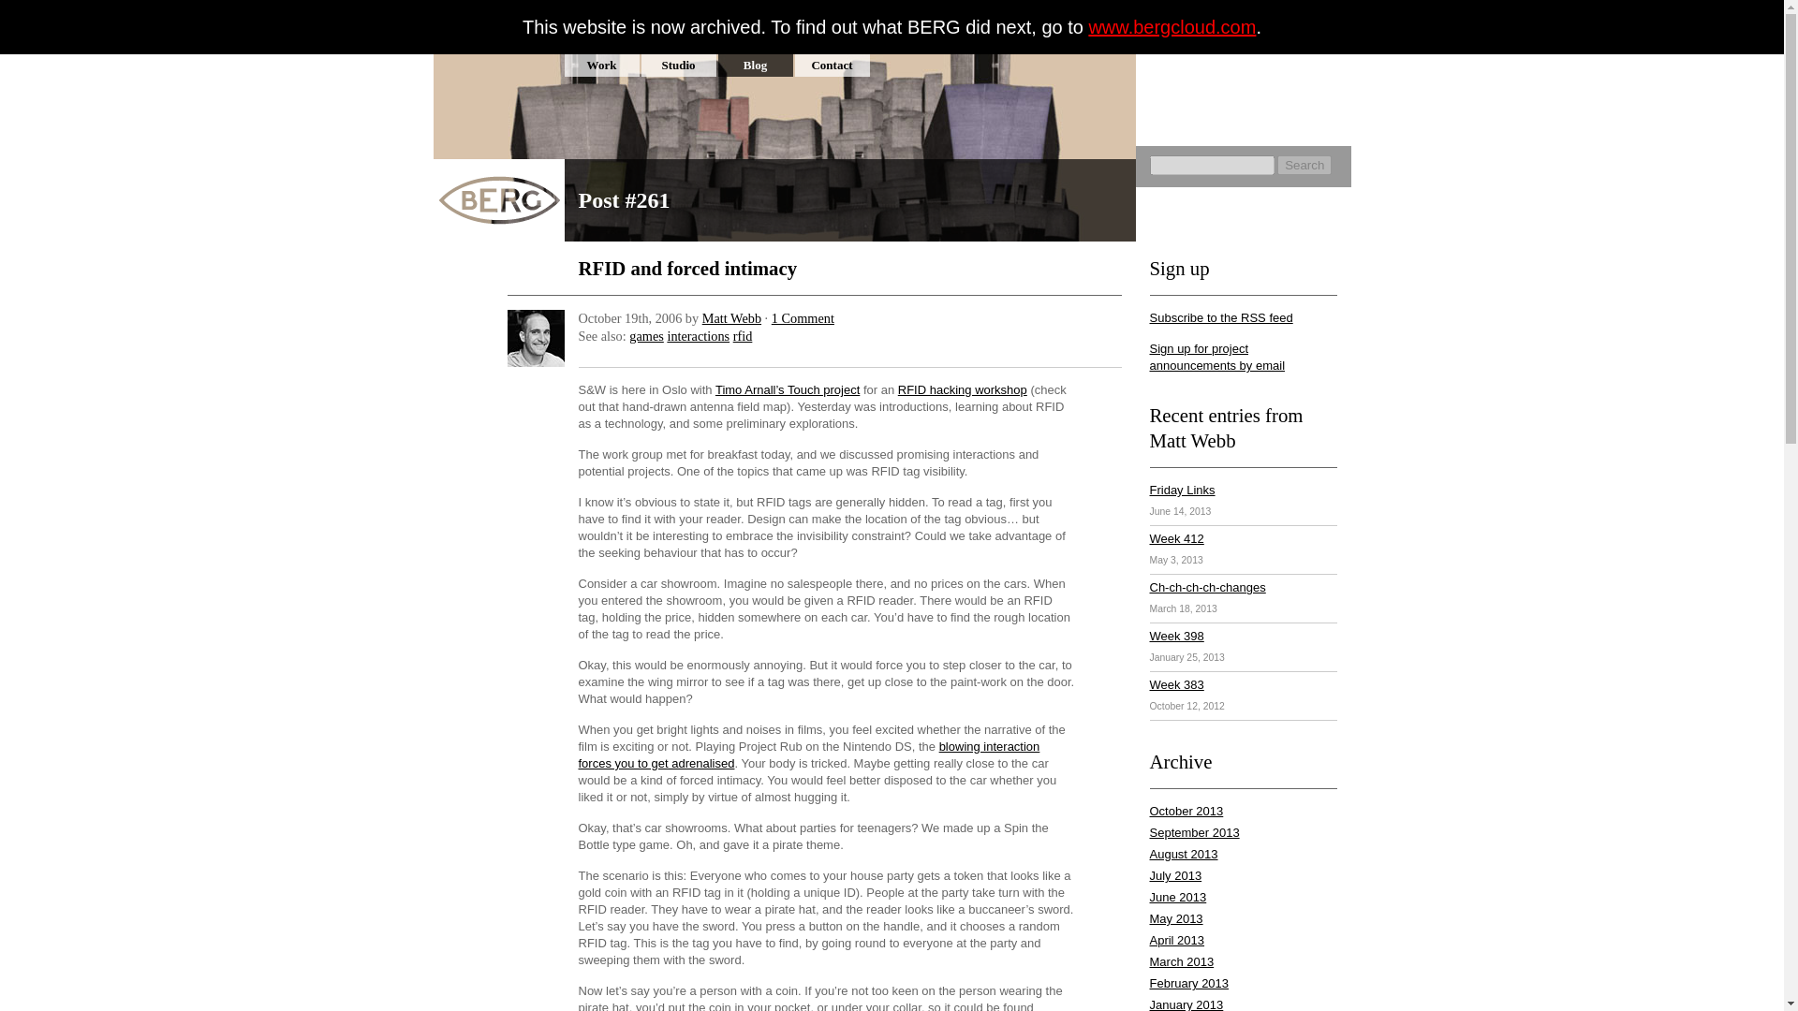 The height and width of the screenshot is (1011, 1798). I want to click on games, so click(646, 336).